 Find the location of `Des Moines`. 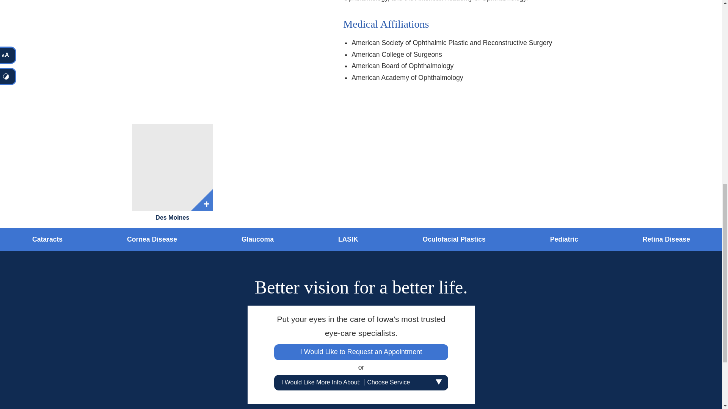

Des Moines is located at coordinates (172, 167).